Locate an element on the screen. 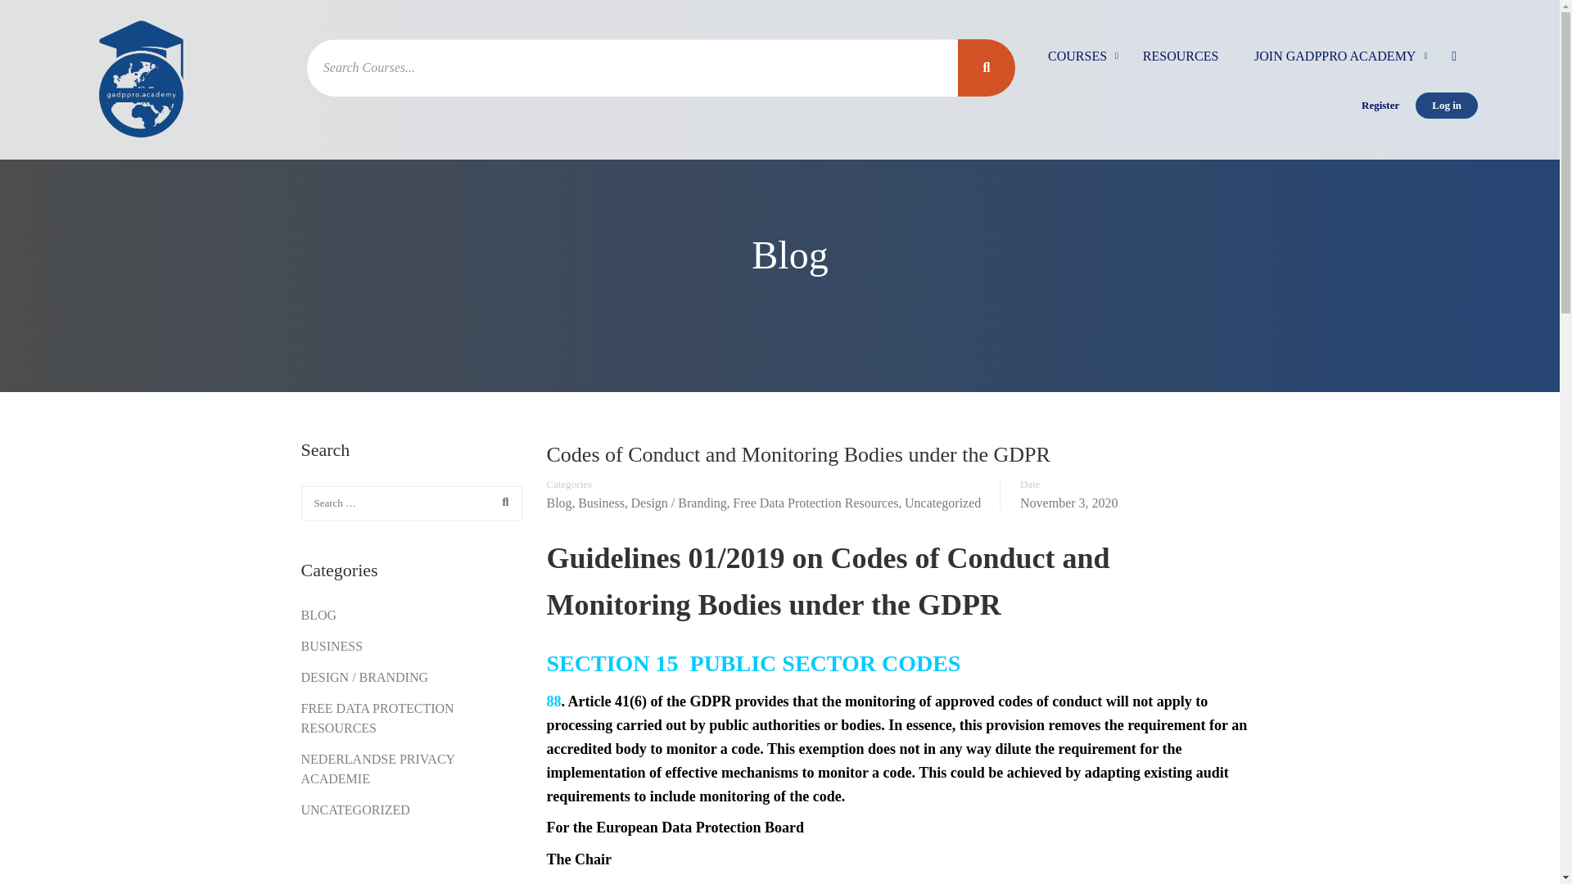 Image resolution: width=1572 pixels, height=884 pixels. Register is located at coordinates (1380, 105).